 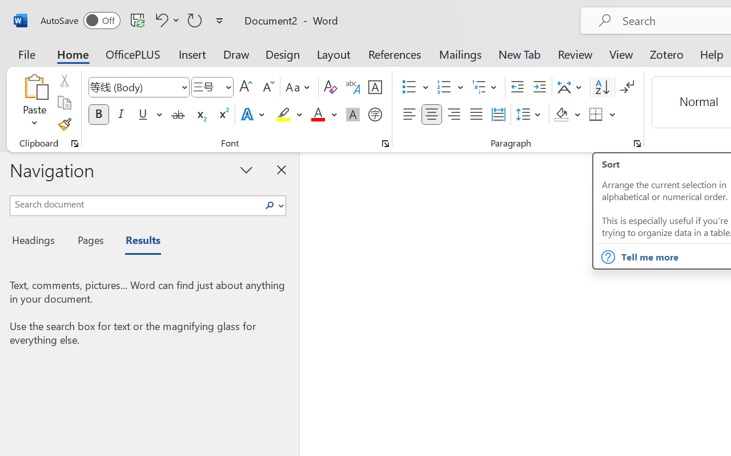 I want to click on Increase Indent, so click(x=539, y=87).